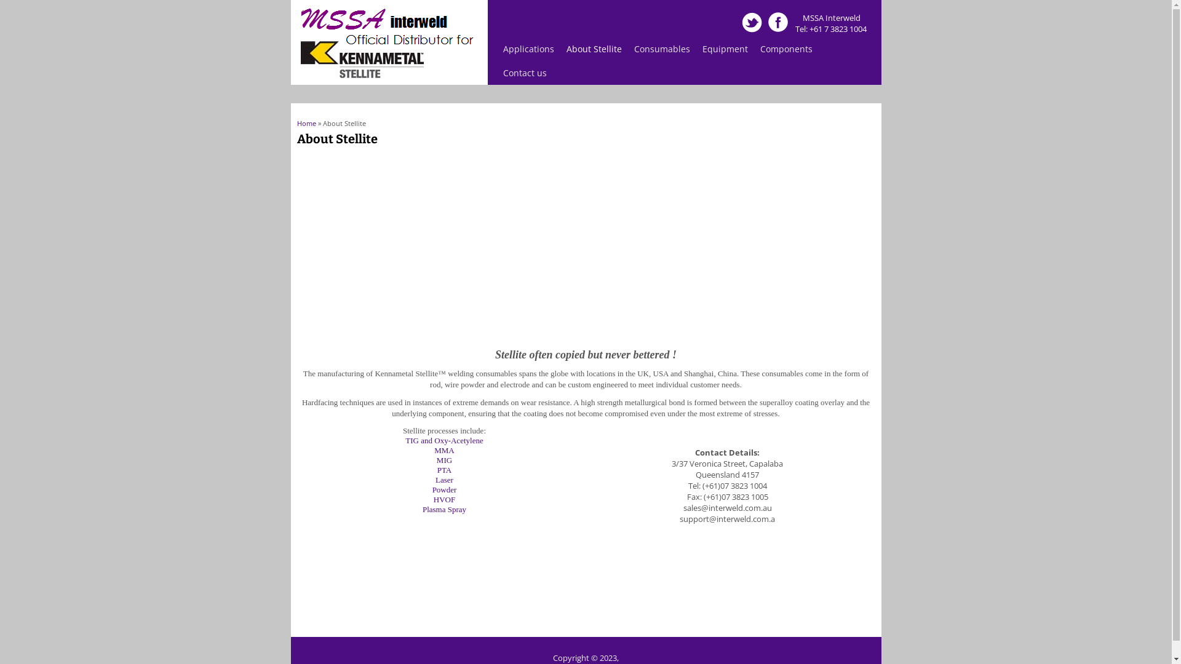 The image size is (1181, 664). I want to click on Home, so click(306, 123).